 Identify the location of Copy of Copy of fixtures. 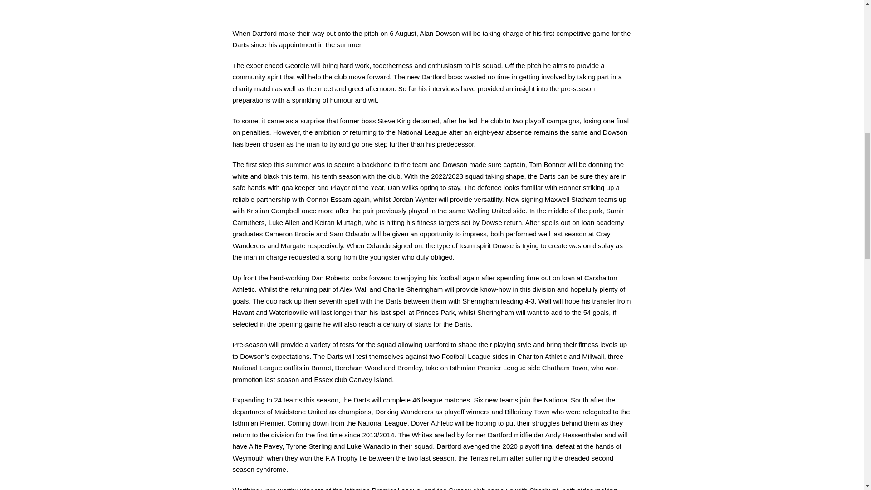
(432, 5).